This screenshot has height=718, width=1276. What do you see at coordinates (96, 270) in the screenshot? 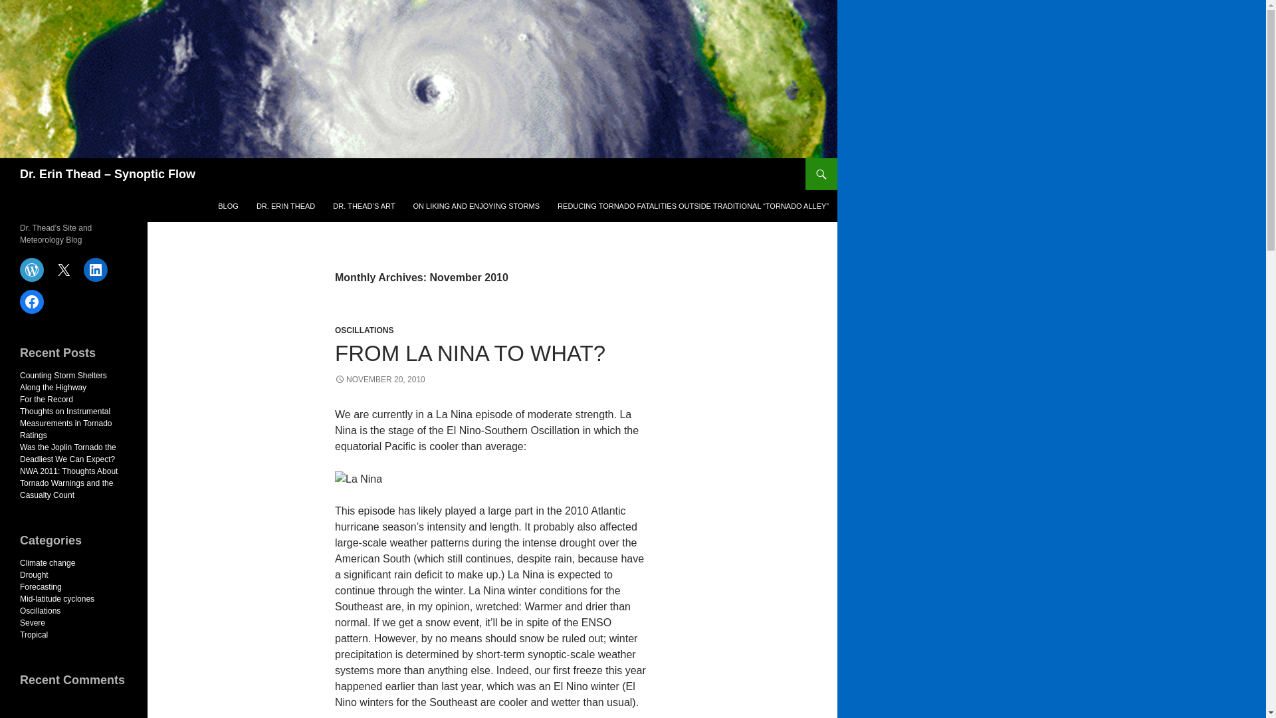
I see `LinkedIn` at bounding box center [96, 270].